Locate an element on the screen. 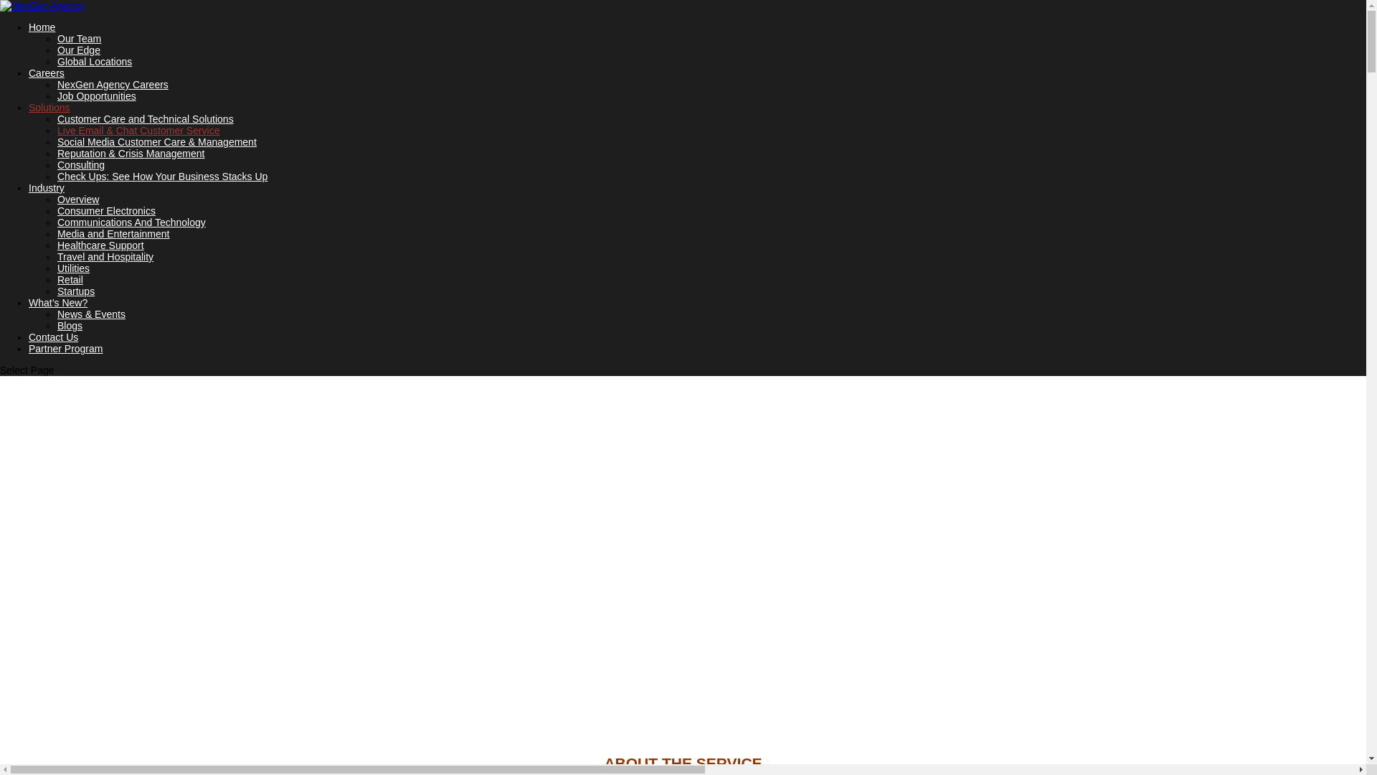  Consulting is located at coordinates (80, 165).